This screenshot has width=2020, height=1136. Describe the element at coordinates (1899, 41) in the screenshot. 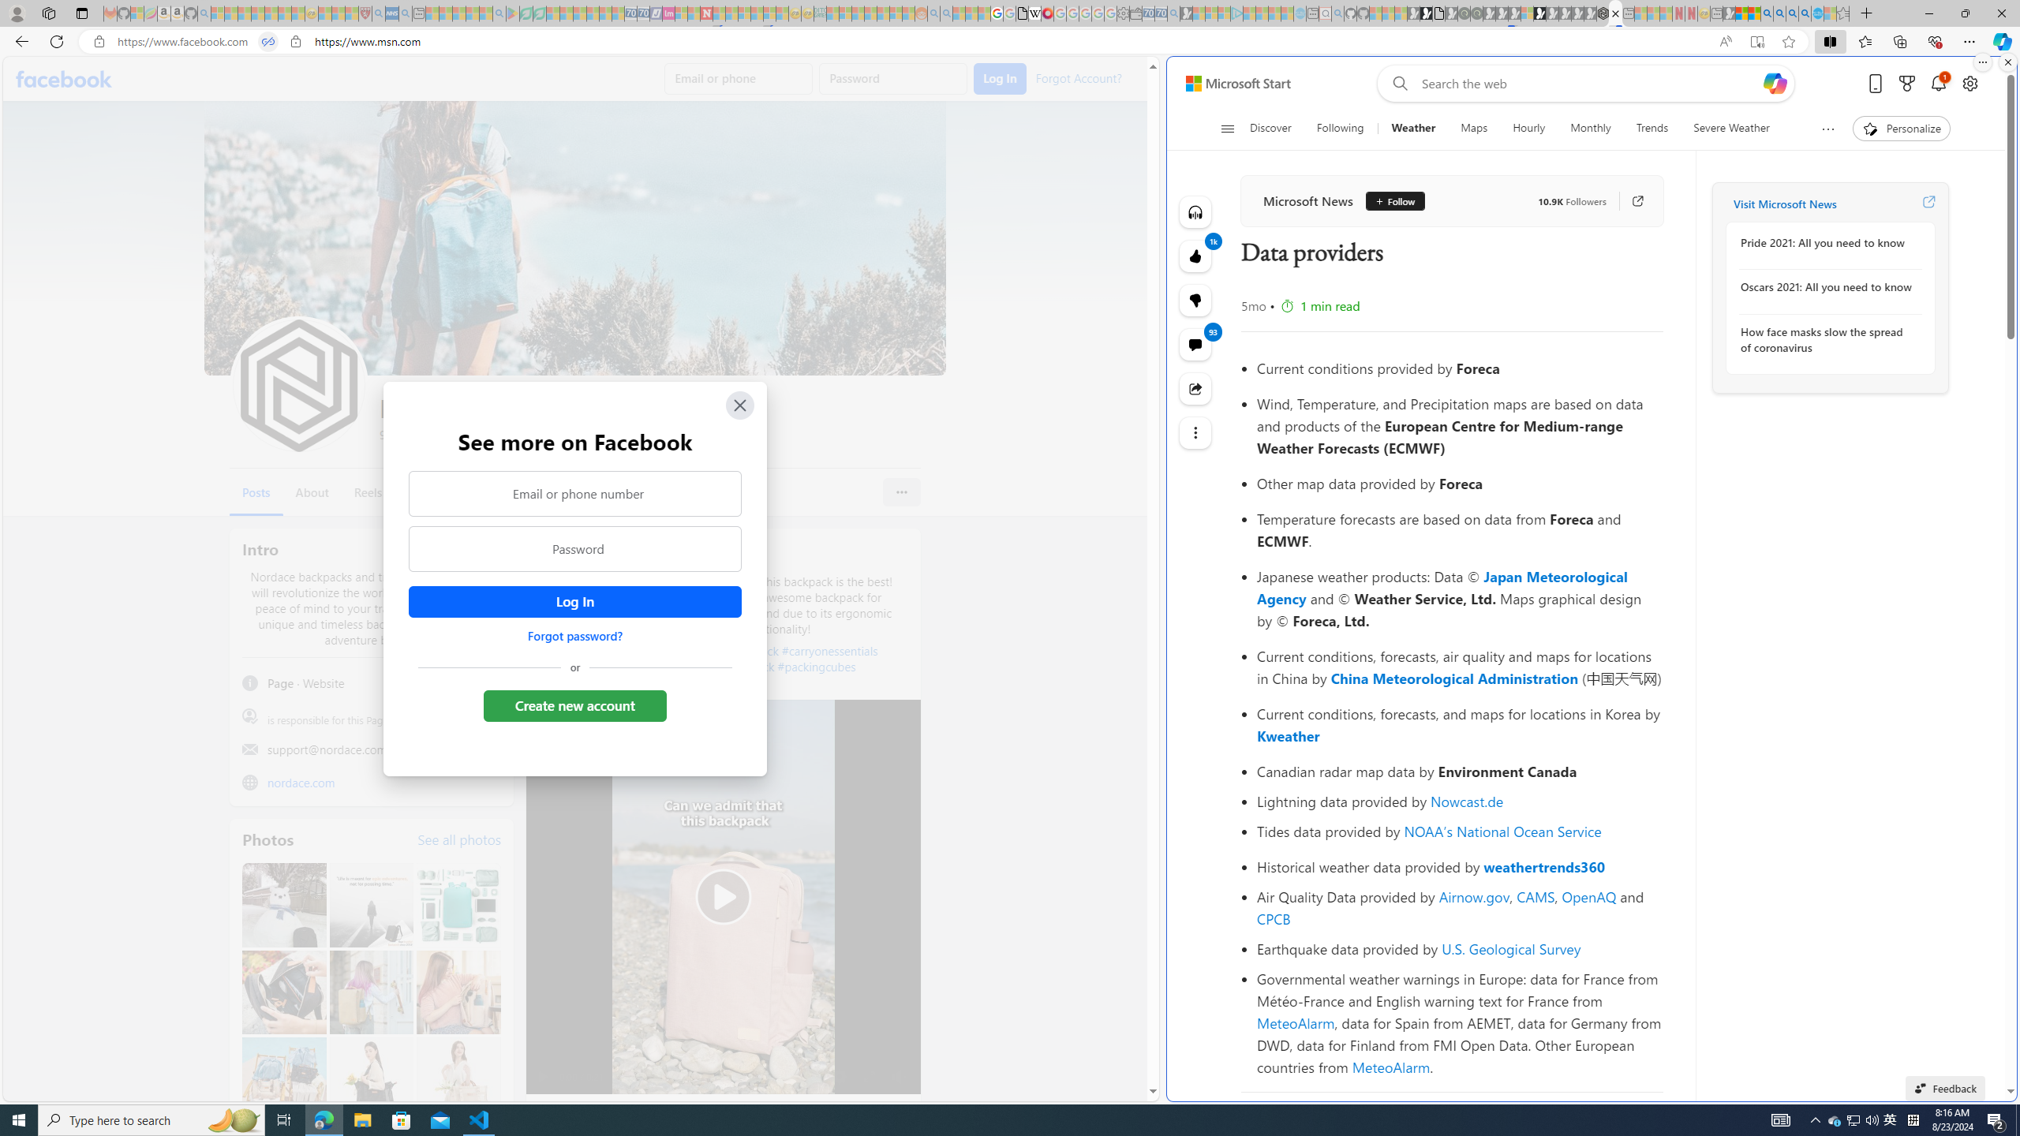

I see `Collections` at that location.